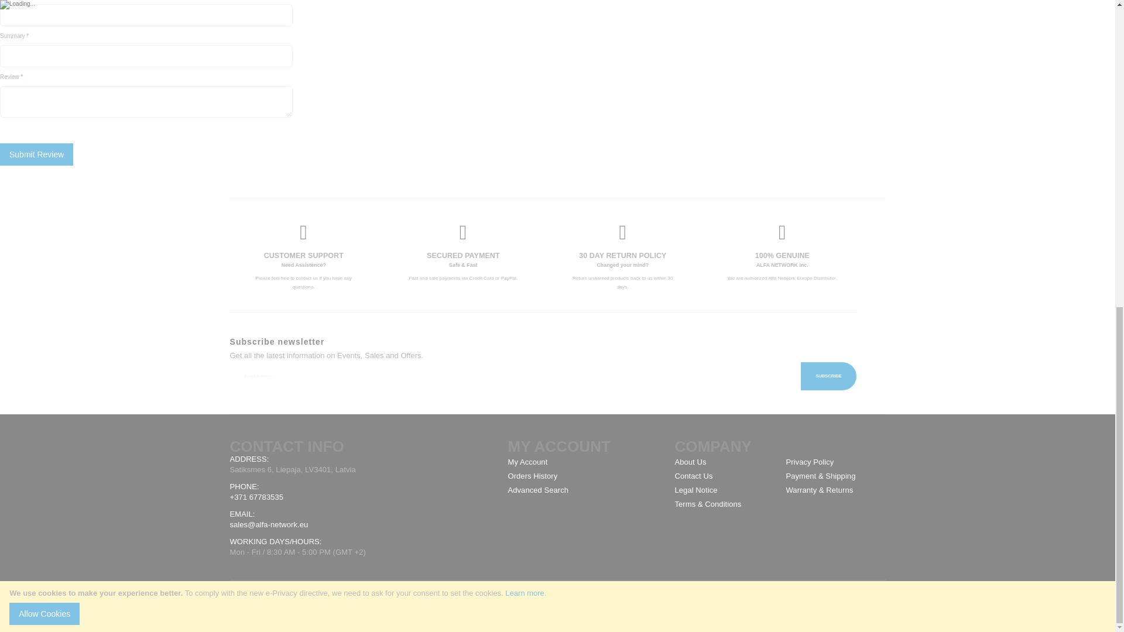 The width and height of the screenshot is (1124, 632). Describe the element at coordinates (44, 16) in the screenshot. I see `Allow Cookies` at that location.